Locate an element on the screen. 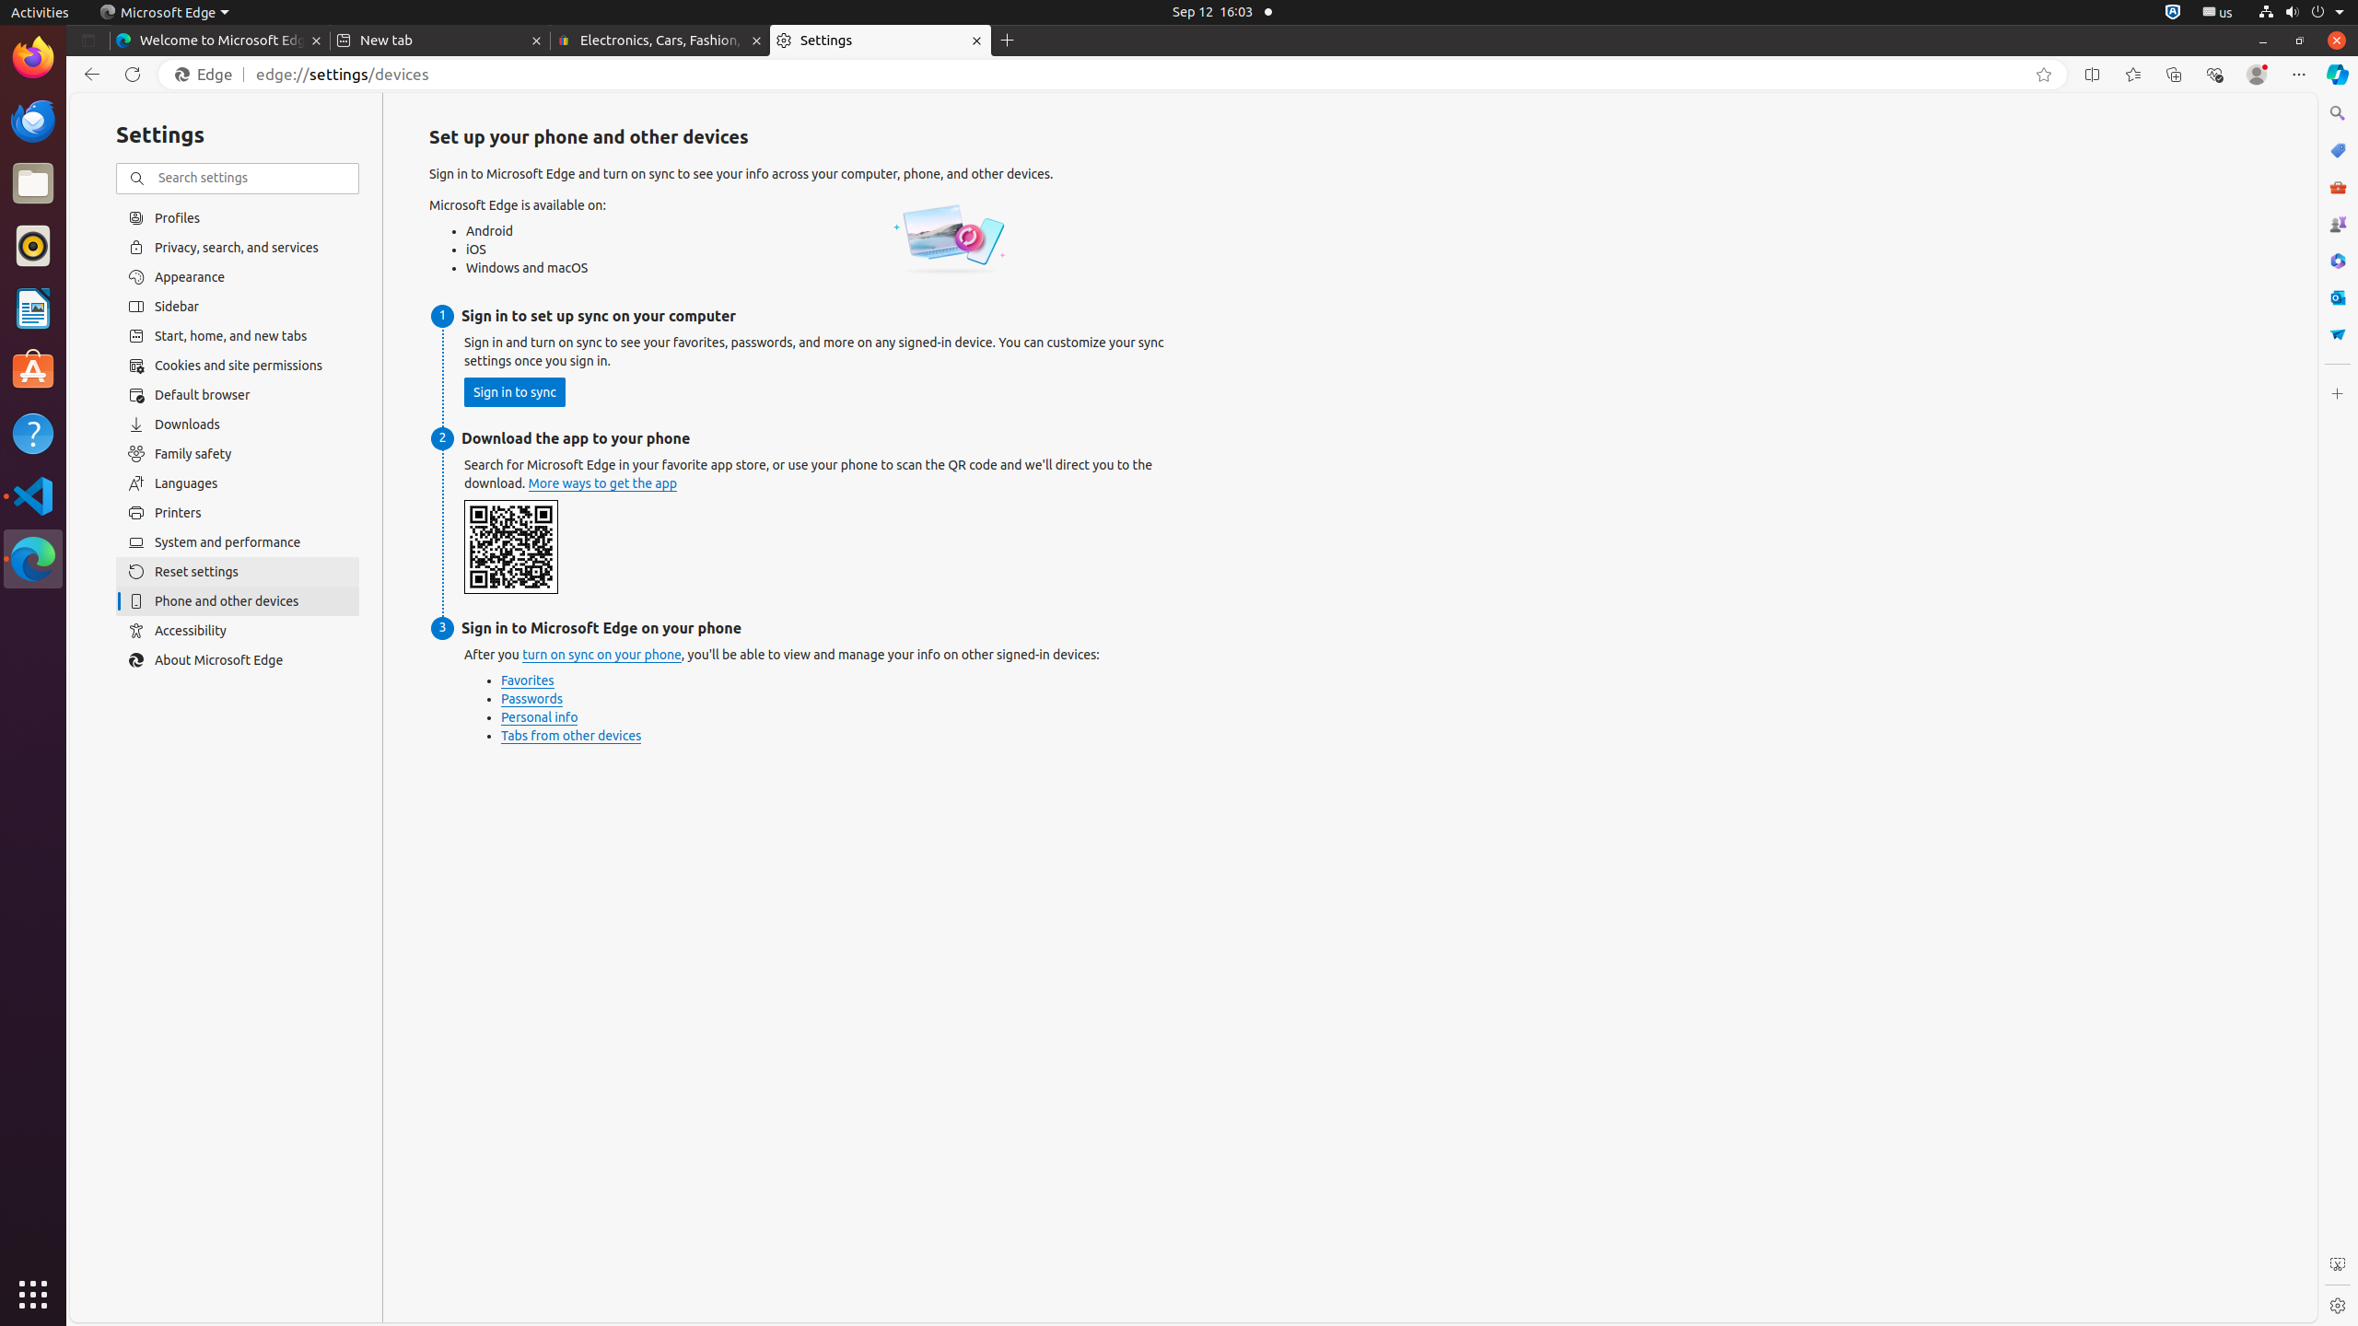 This screenshot has width=2358, height=1326. Help is located at coordinates (33, 433).